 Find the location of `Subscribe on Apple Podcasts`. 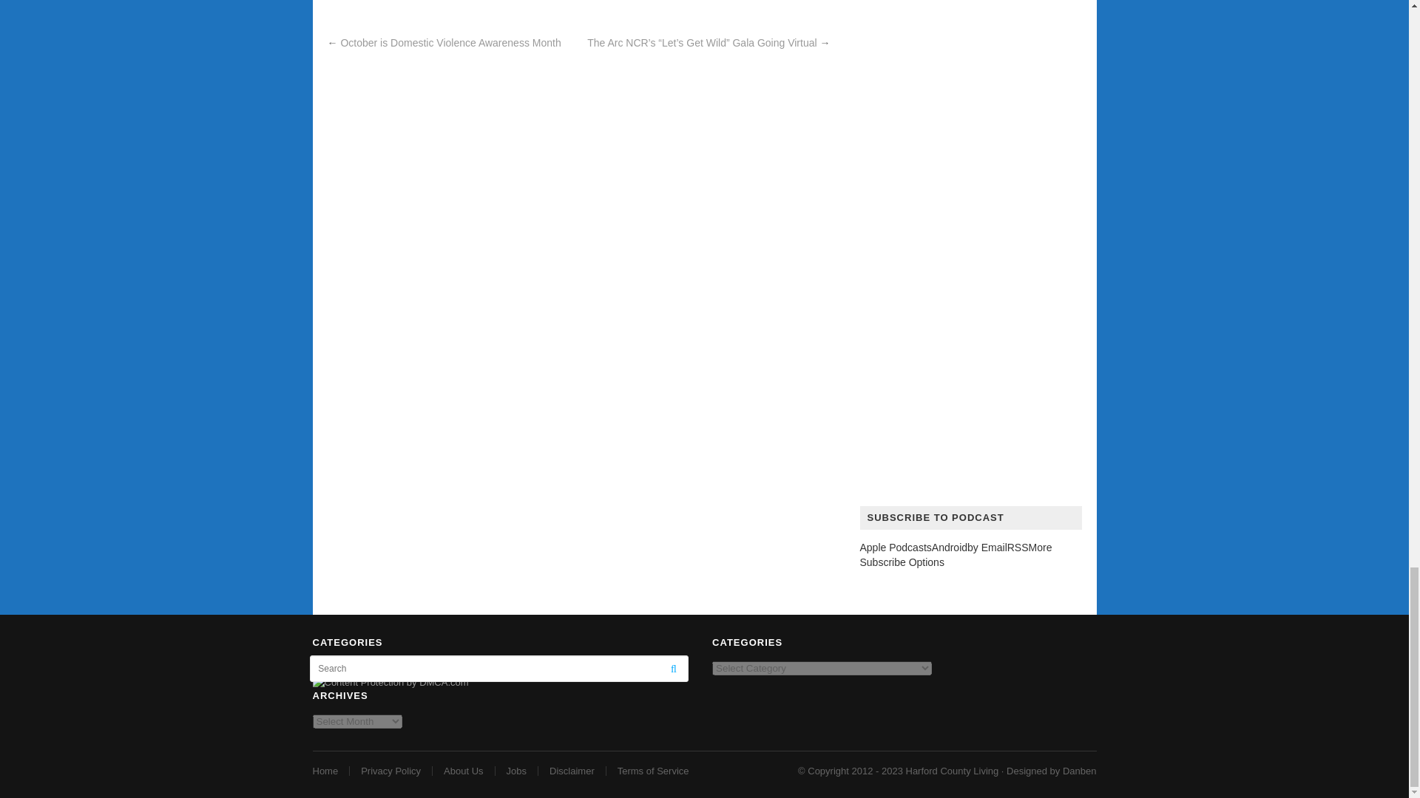

Subscribe on Apple Podcasts is located at coordinates (895, 548).